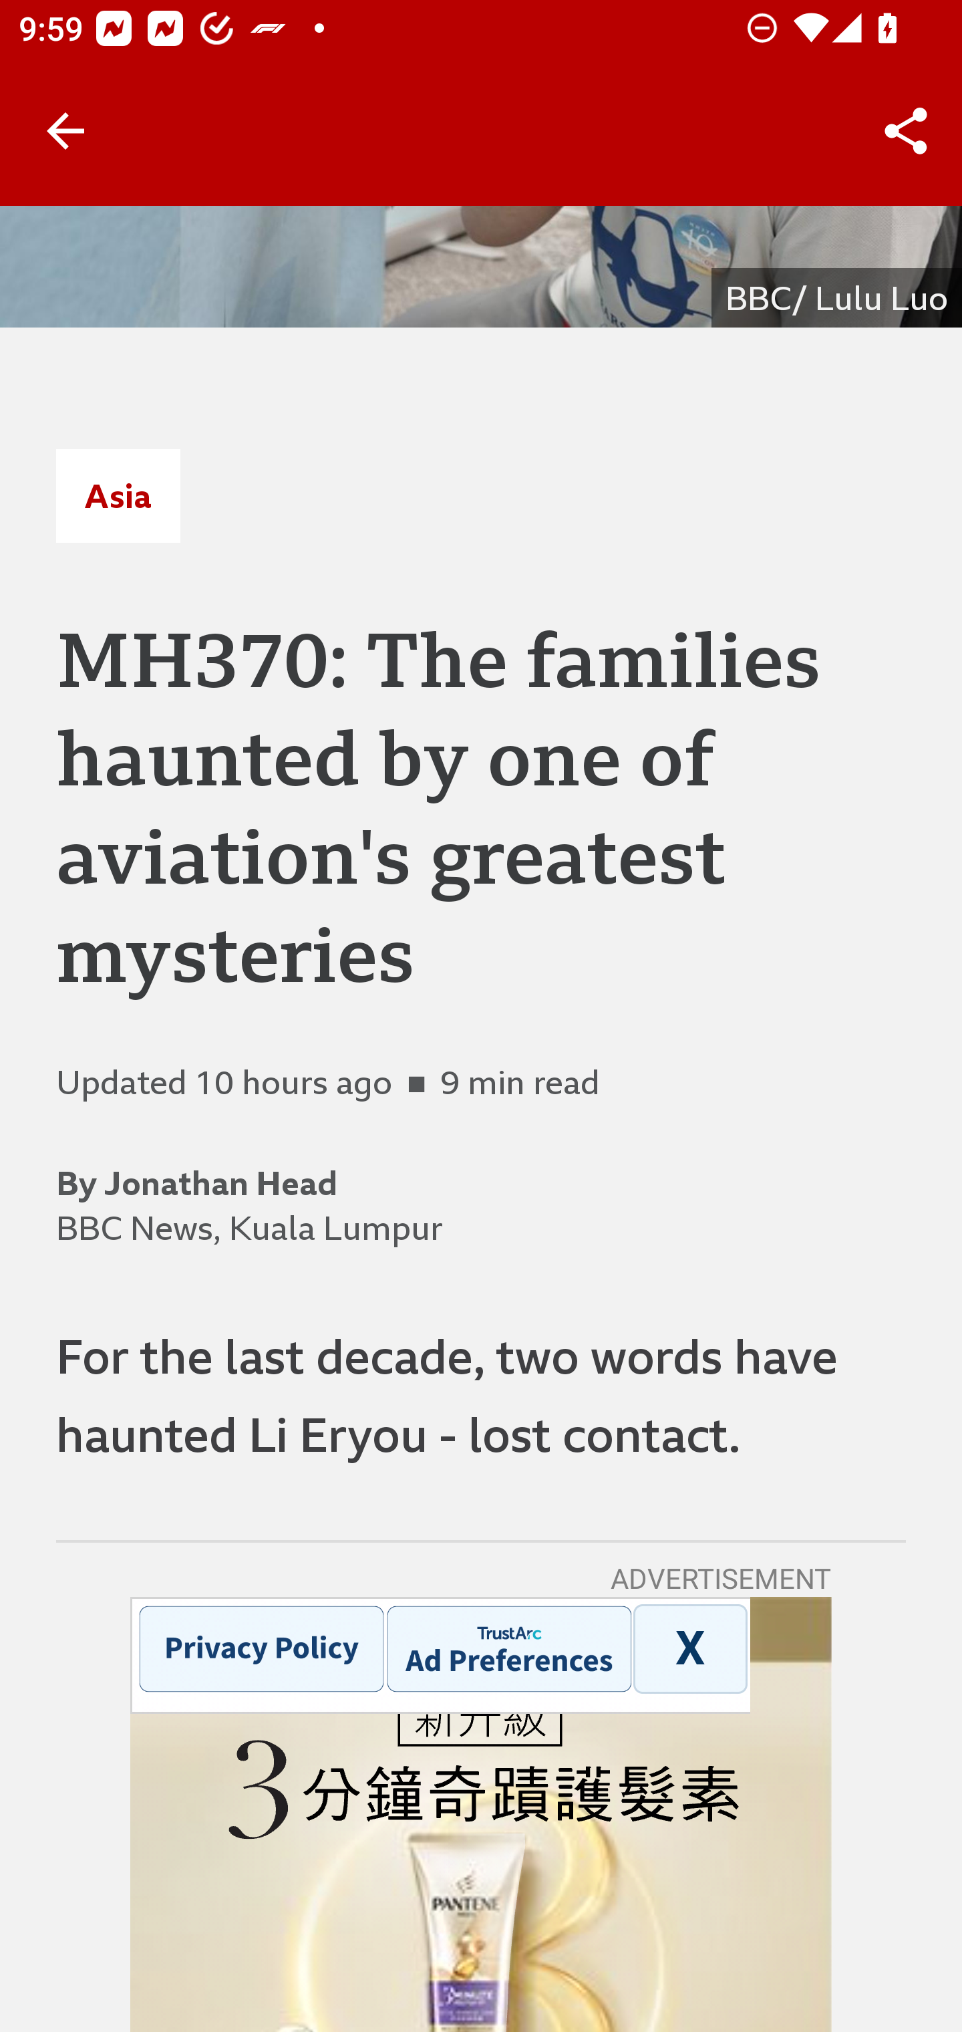 The width and height of the screenshot is (962, 2032). What do you see at coordinates (261, 1648) in the screenshot?
I see `get?name=ta-btn-privacy` at bounding box center [261, 1648].